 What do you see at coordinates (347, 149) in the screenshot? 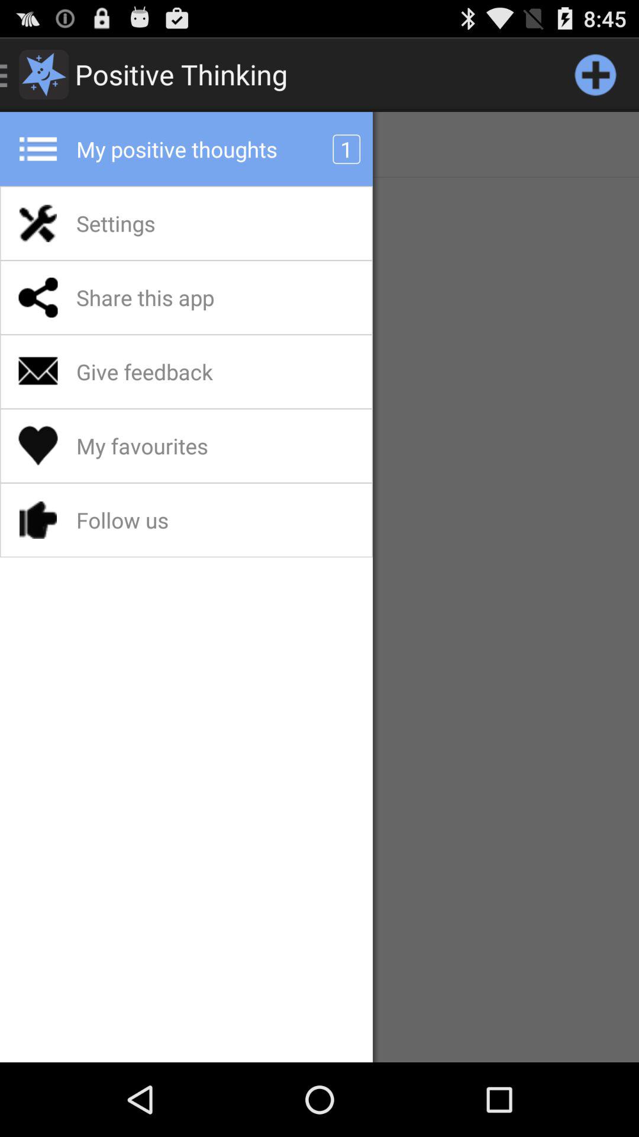
I see `open 1 app` at bounding box center [347, 149].